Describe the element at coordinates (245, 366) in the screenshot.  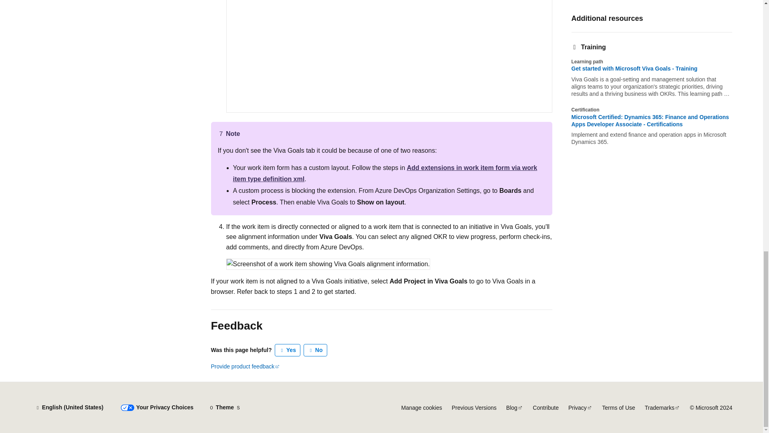
I see `Provide product feedback` at that location.